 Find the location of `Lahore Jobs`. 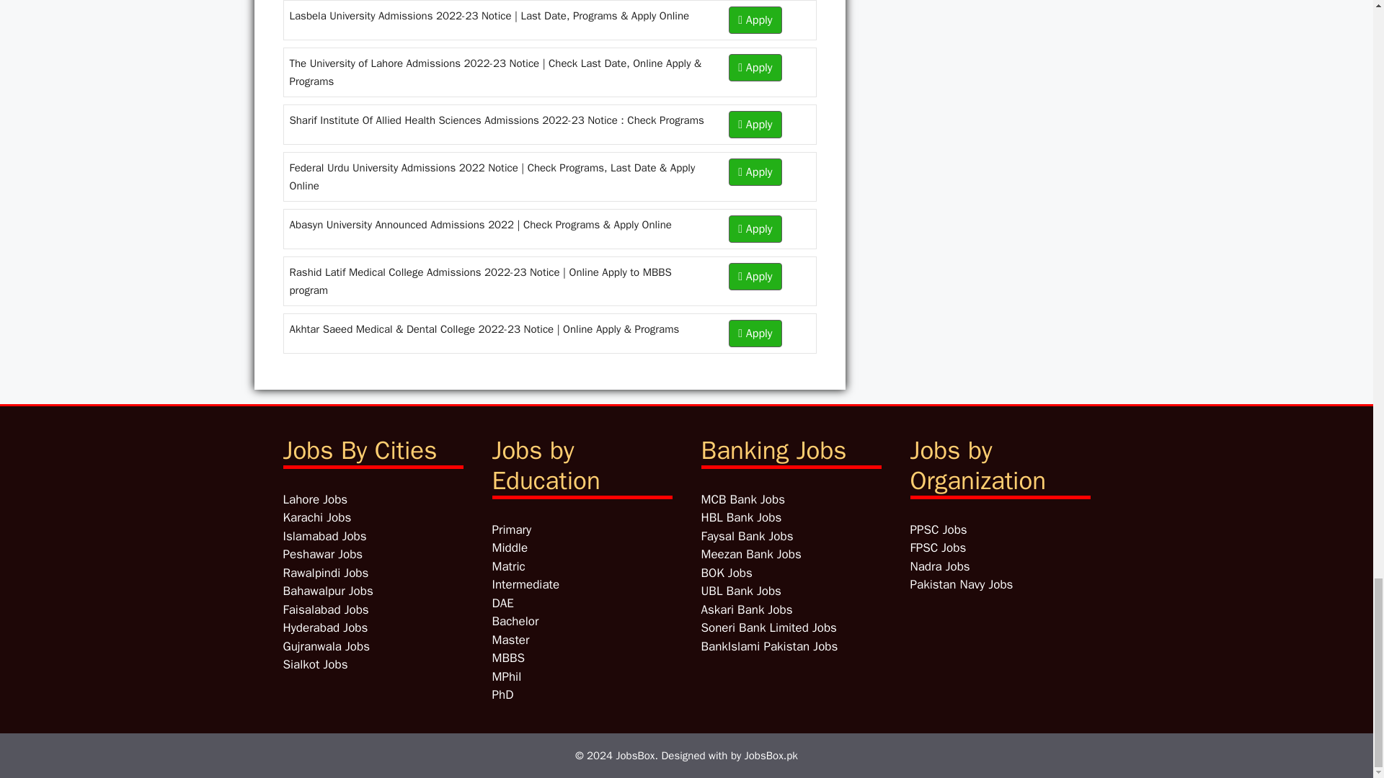

Lahore Jobs is located at coordinates (314, 498).